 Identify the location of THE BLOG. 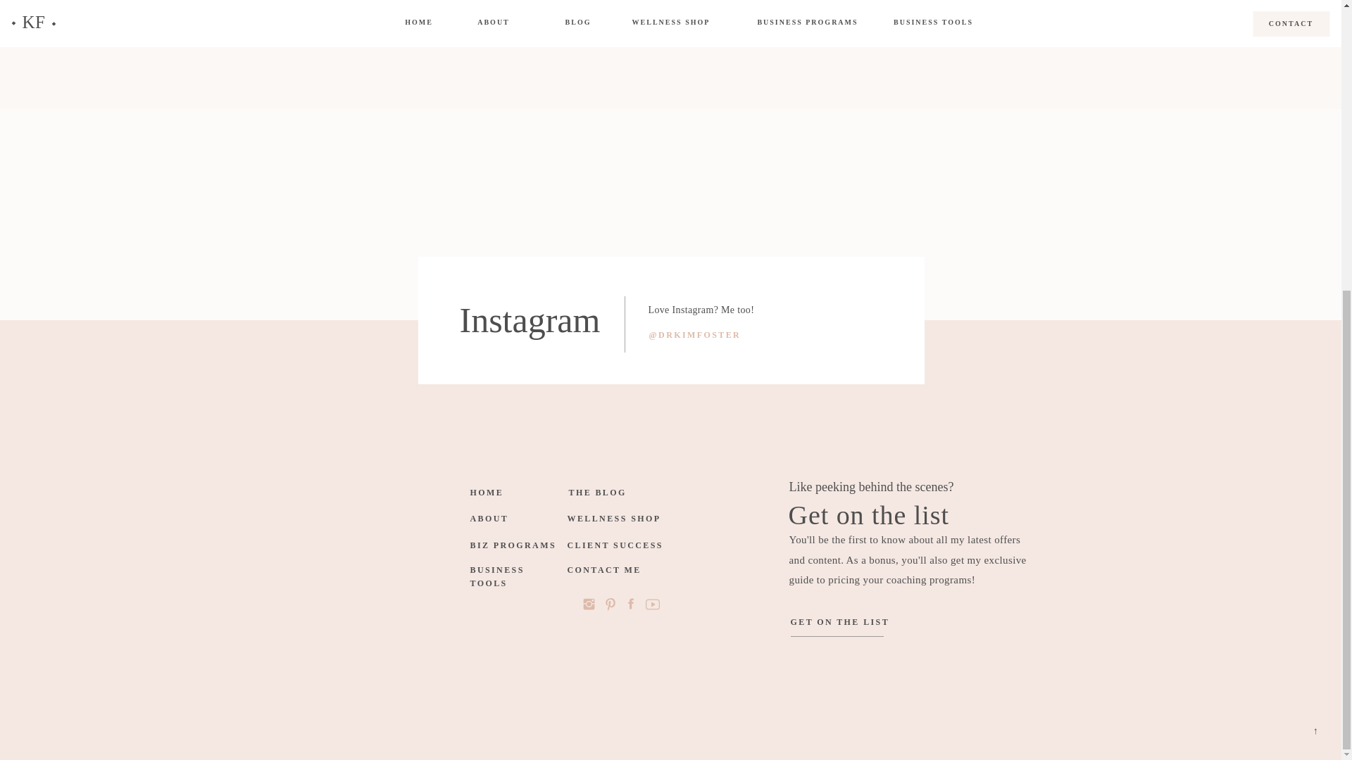
(604, 494).